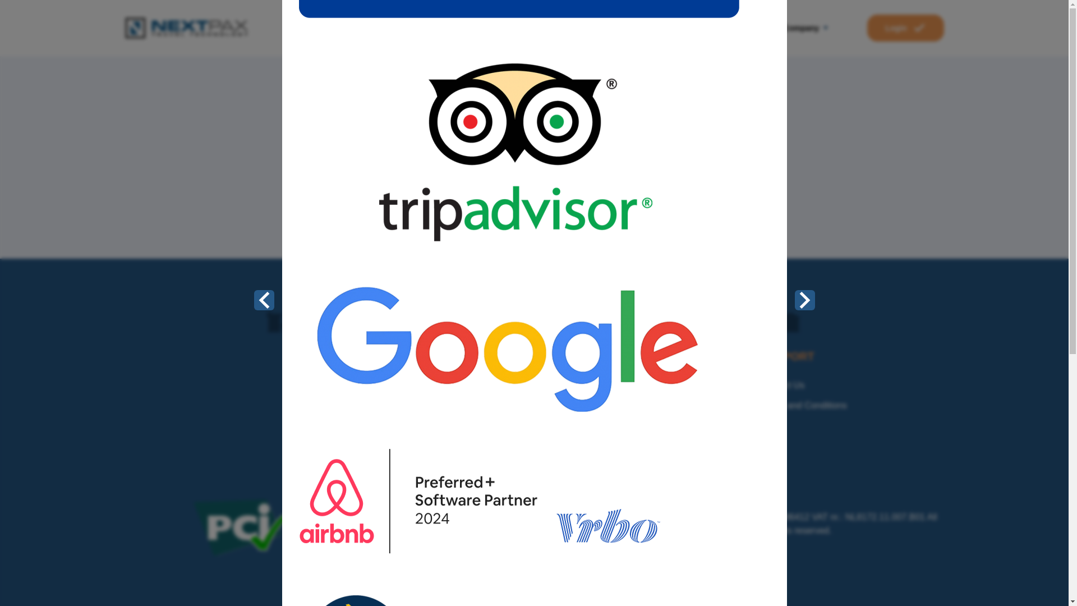 Image resolution: width=1077 pixels, height=606 pixels. I want to click on Integrations, so click(685, 28).